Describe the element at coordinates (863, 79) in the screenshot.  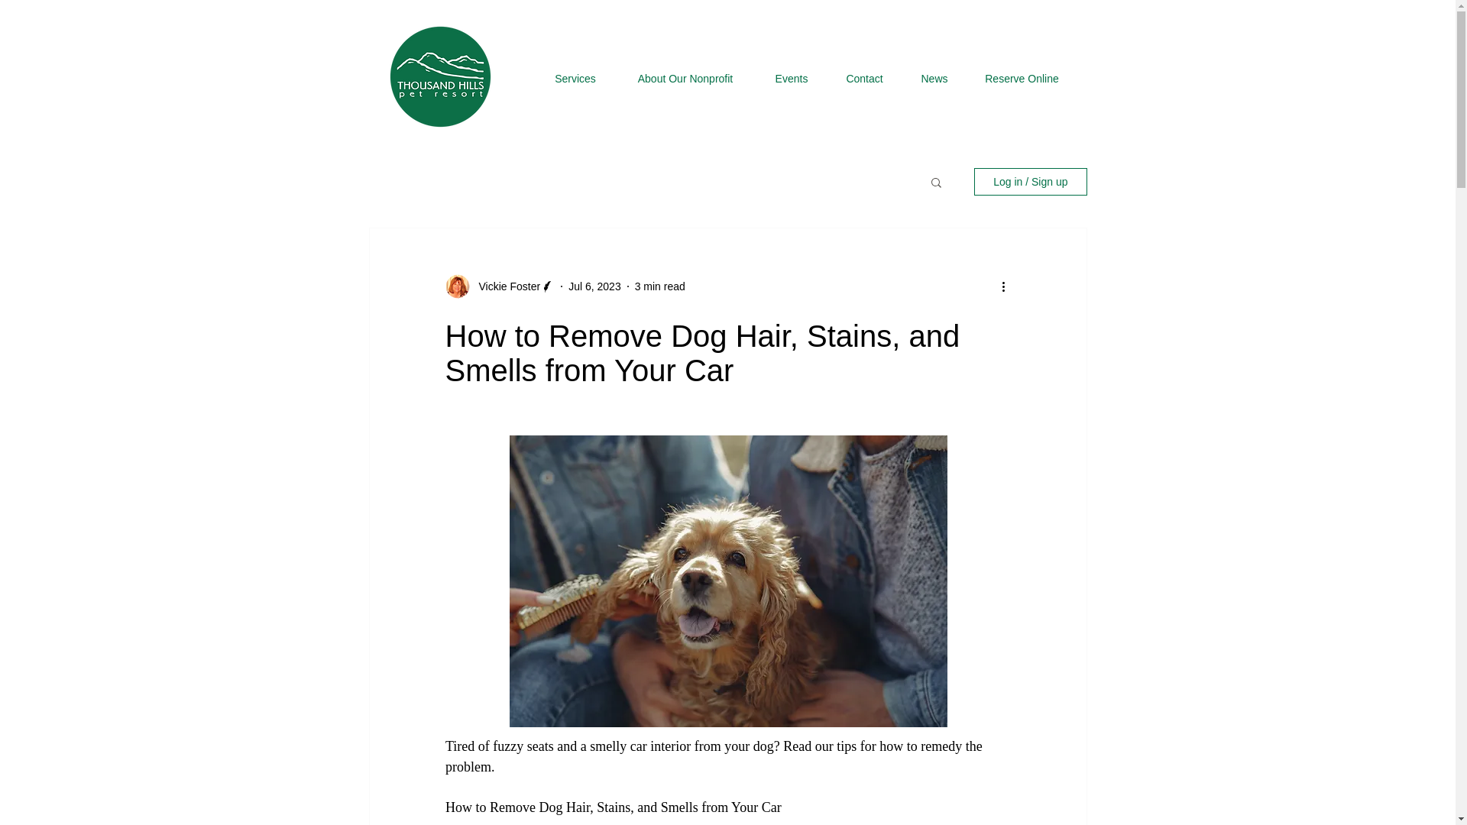
I see `Contact` at that location.